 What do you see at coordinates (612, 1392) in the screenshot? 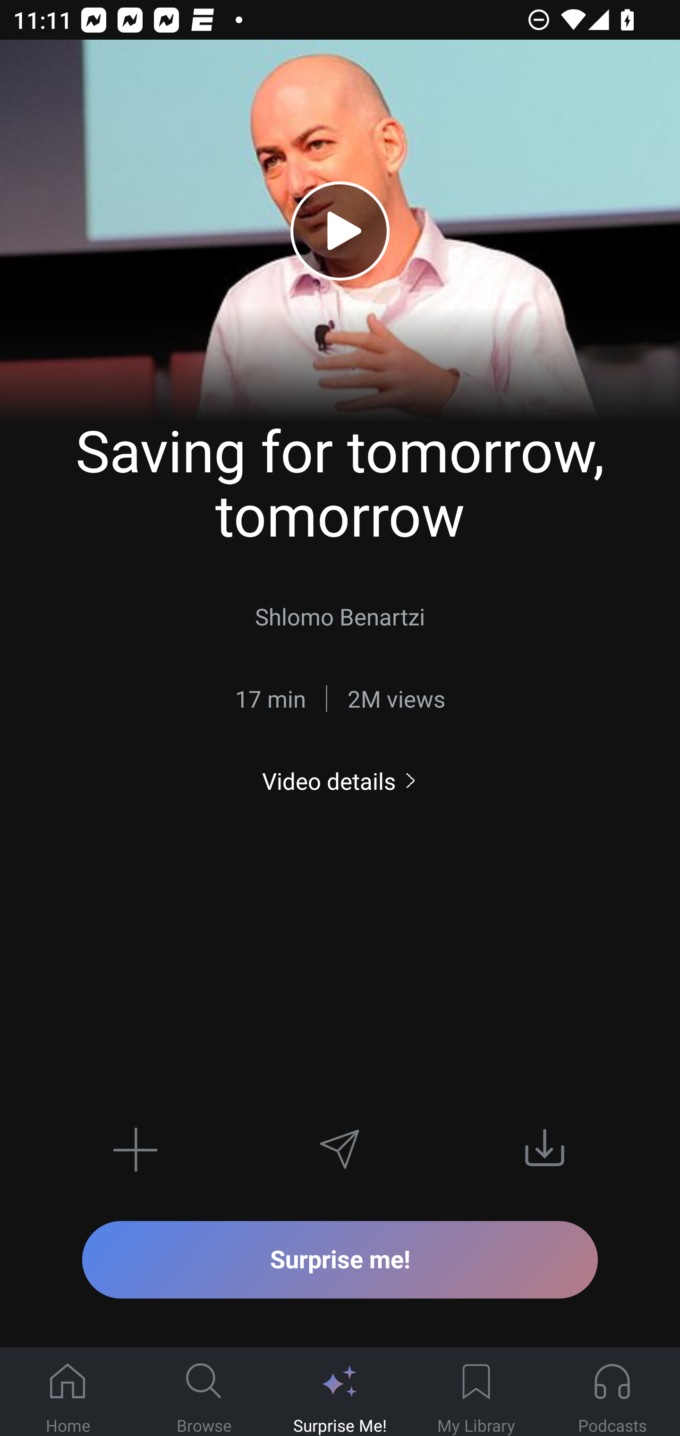
I see `Podcasts` at bounding box center [612, 1392].